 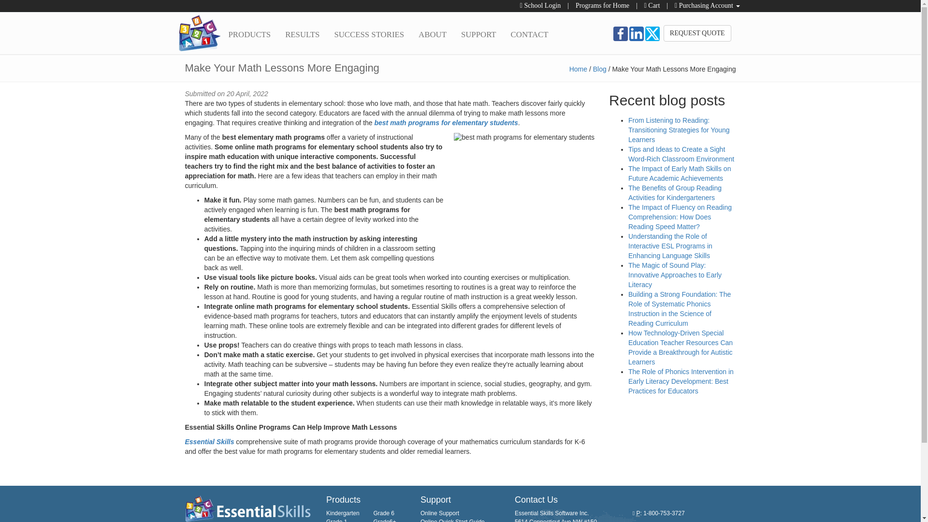 I want to click on SUCCESS STORIES, so click(x=368, y=34).